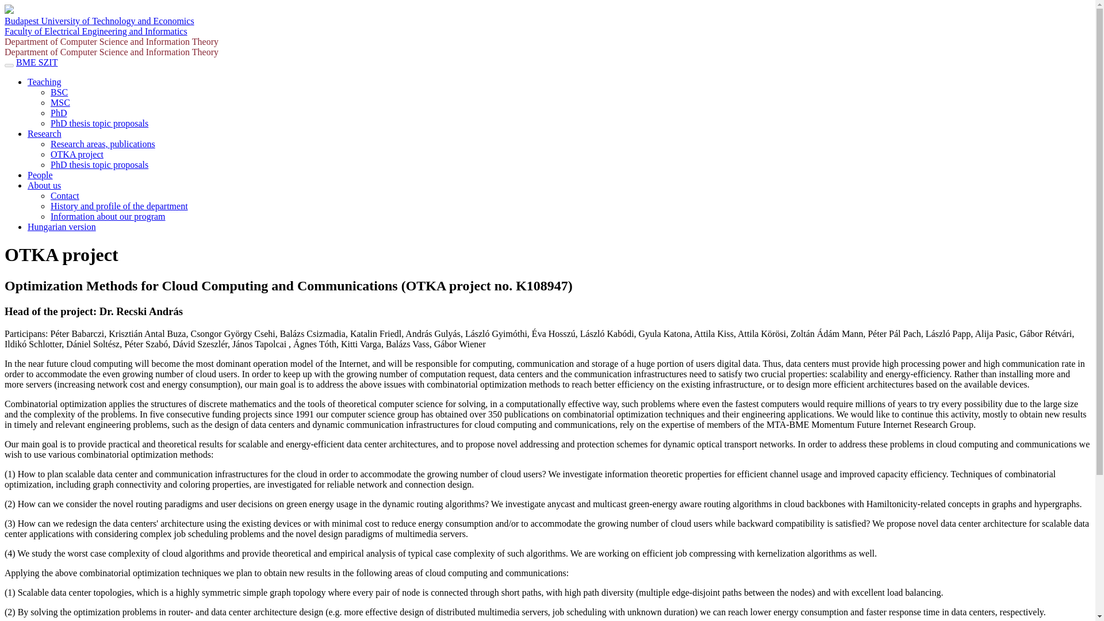  What do you see at coordinates (45, 133) in the screenshot?
I see `Research` at bounding box center [45, 133].